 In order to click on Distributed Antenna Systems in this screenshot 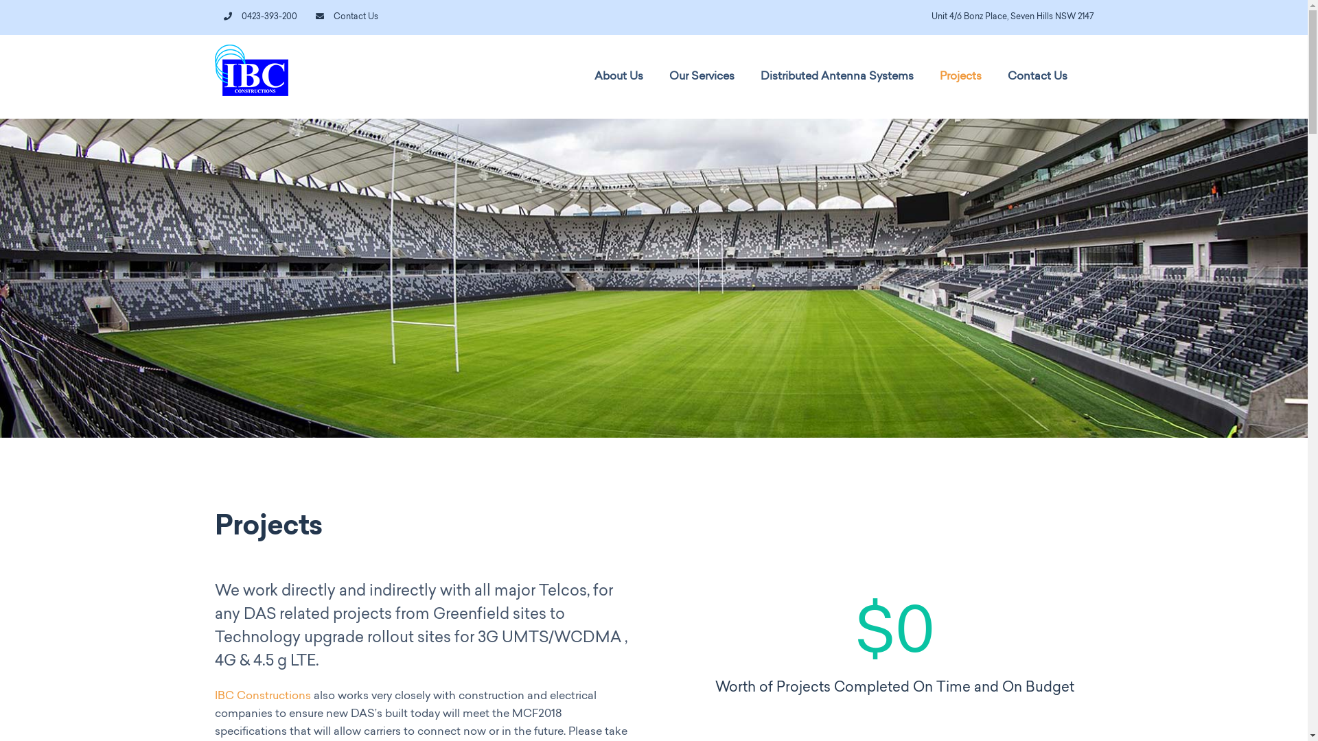, I will do `click(837, 77)`.